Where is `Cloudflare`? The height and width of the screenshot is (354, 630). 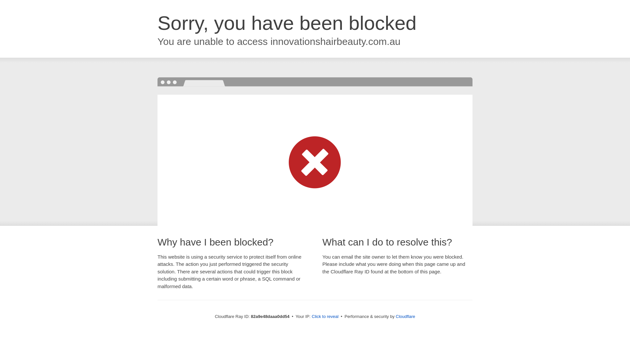 Cloudflare is located at coordinates (406, 317).